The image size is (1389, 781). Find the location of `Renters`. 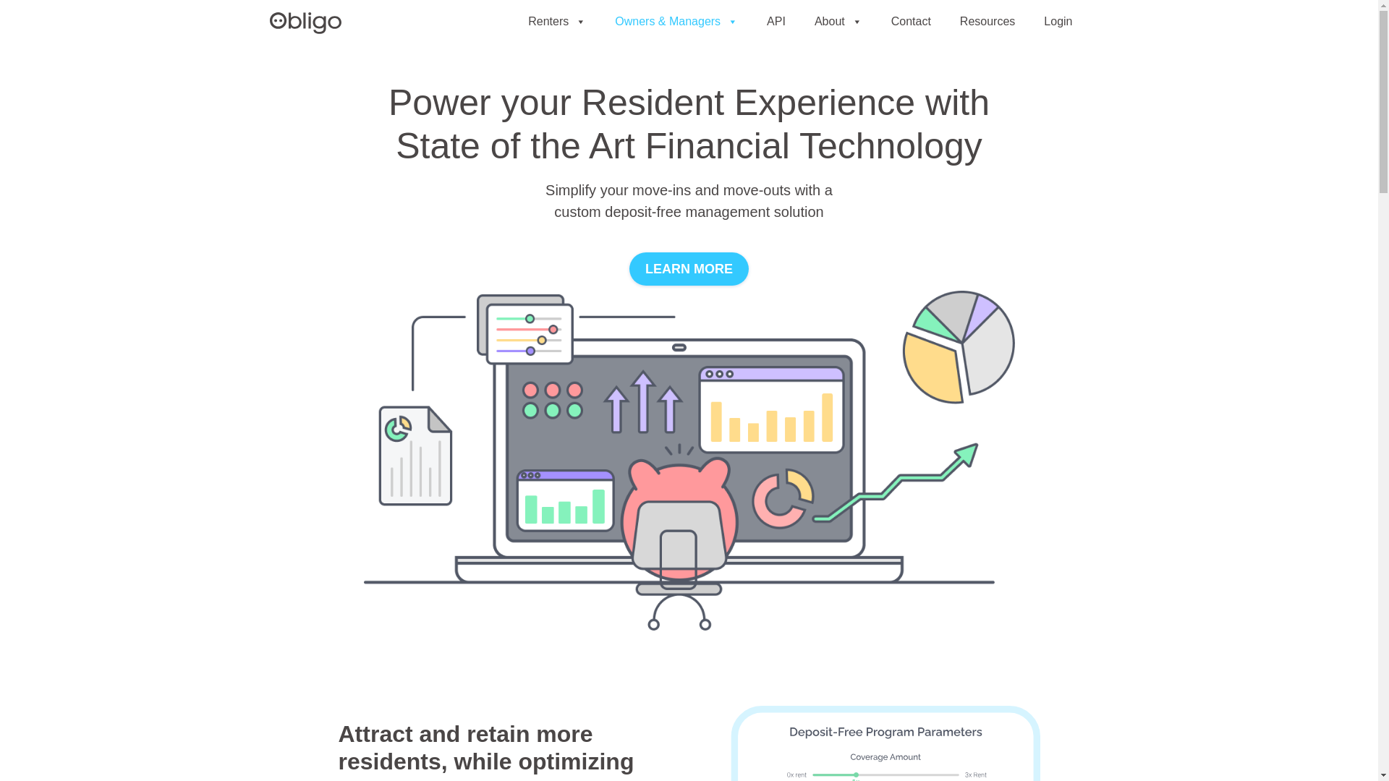

Renters is located at coordinates (557, 21).